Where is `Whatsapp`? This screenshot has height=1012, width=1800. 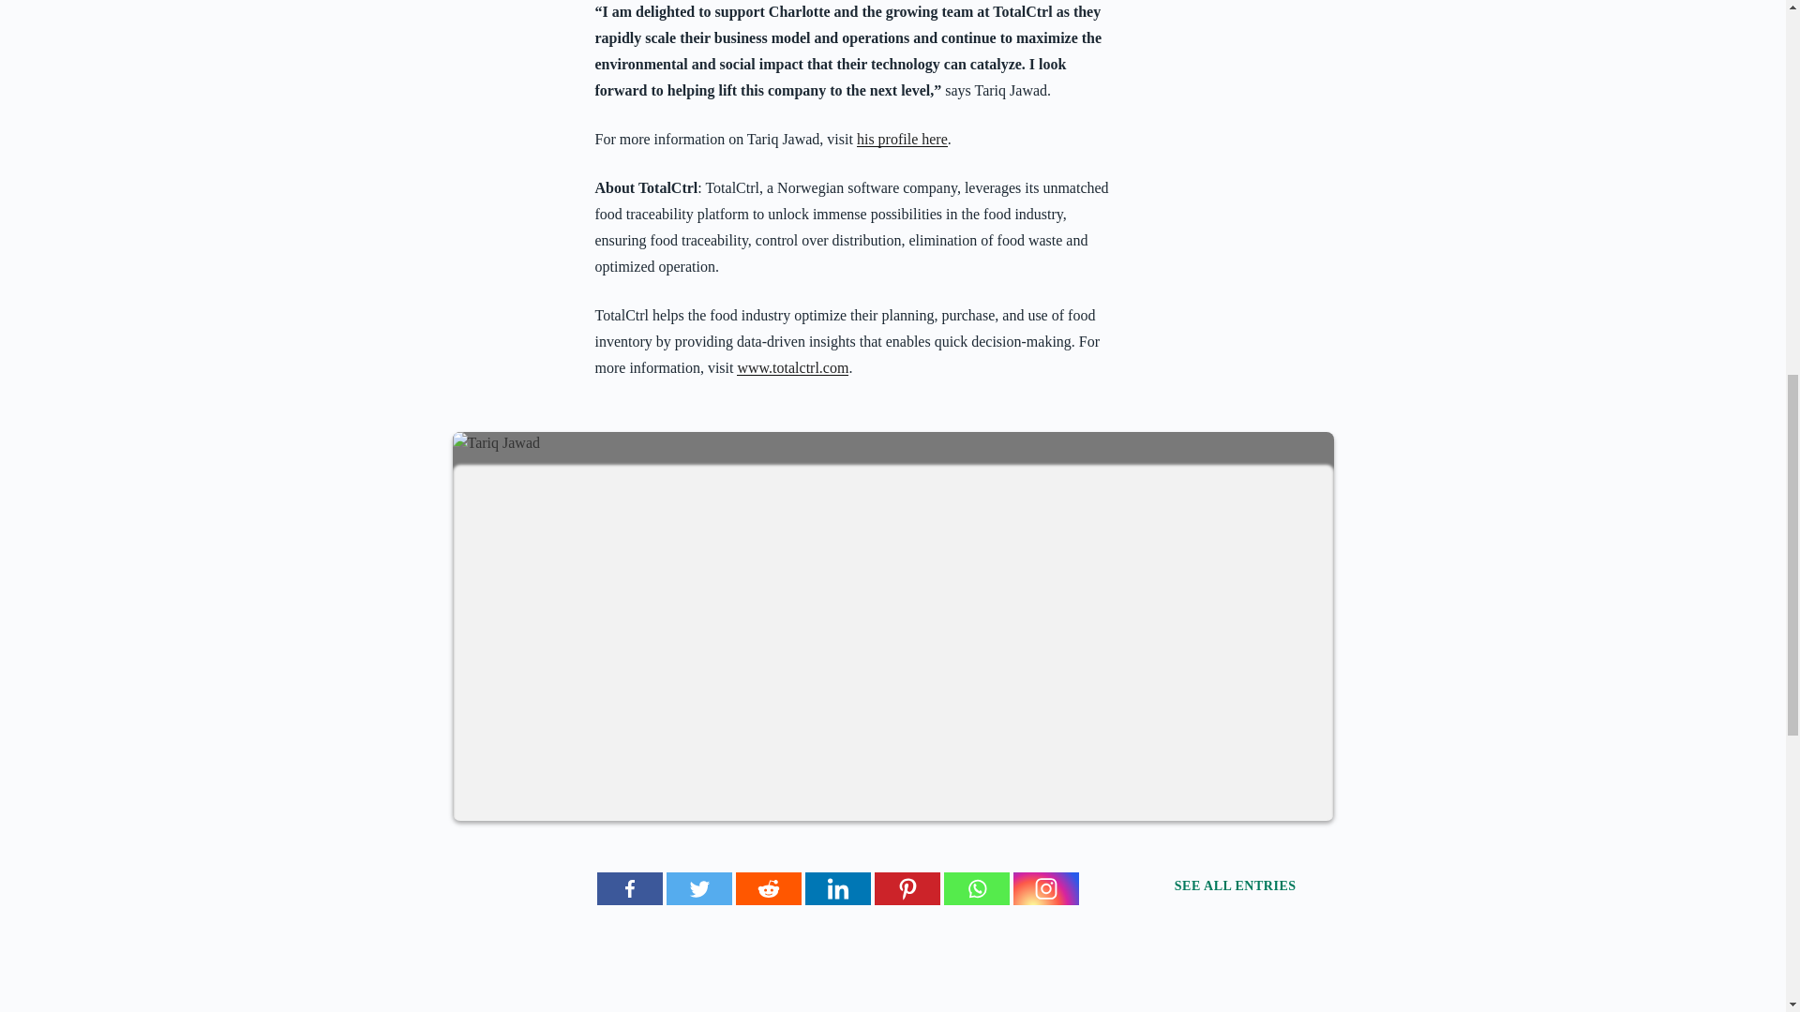 Whatsapp is located at coordinates (975, 888).